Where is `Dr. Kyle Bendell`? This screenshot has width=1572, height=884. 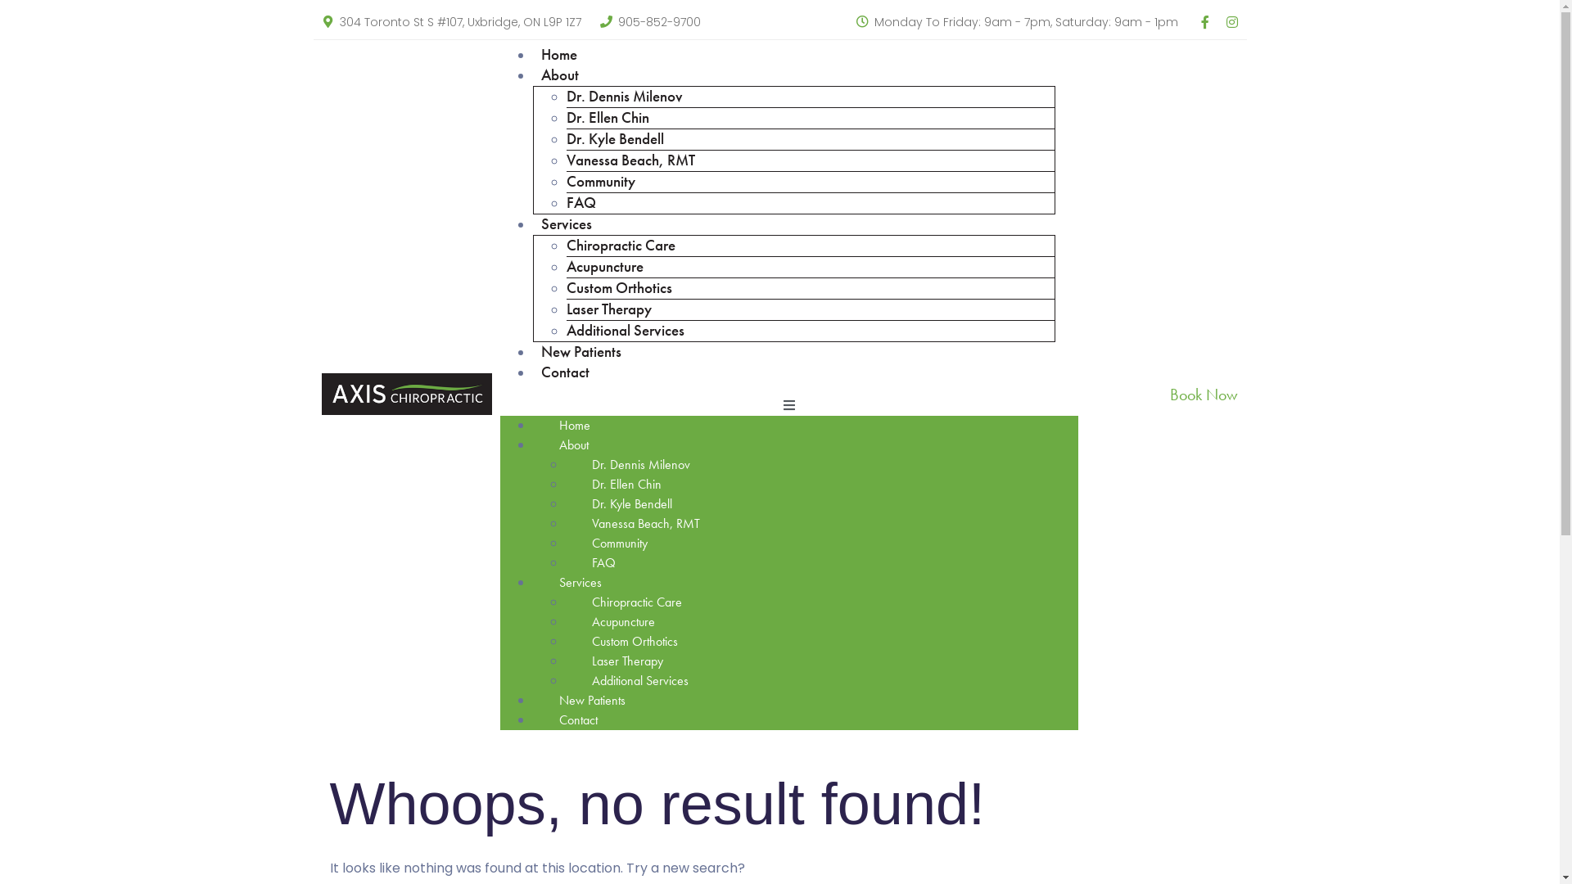
Dr. Kyle Bendell is located at coordinates (632, 504).